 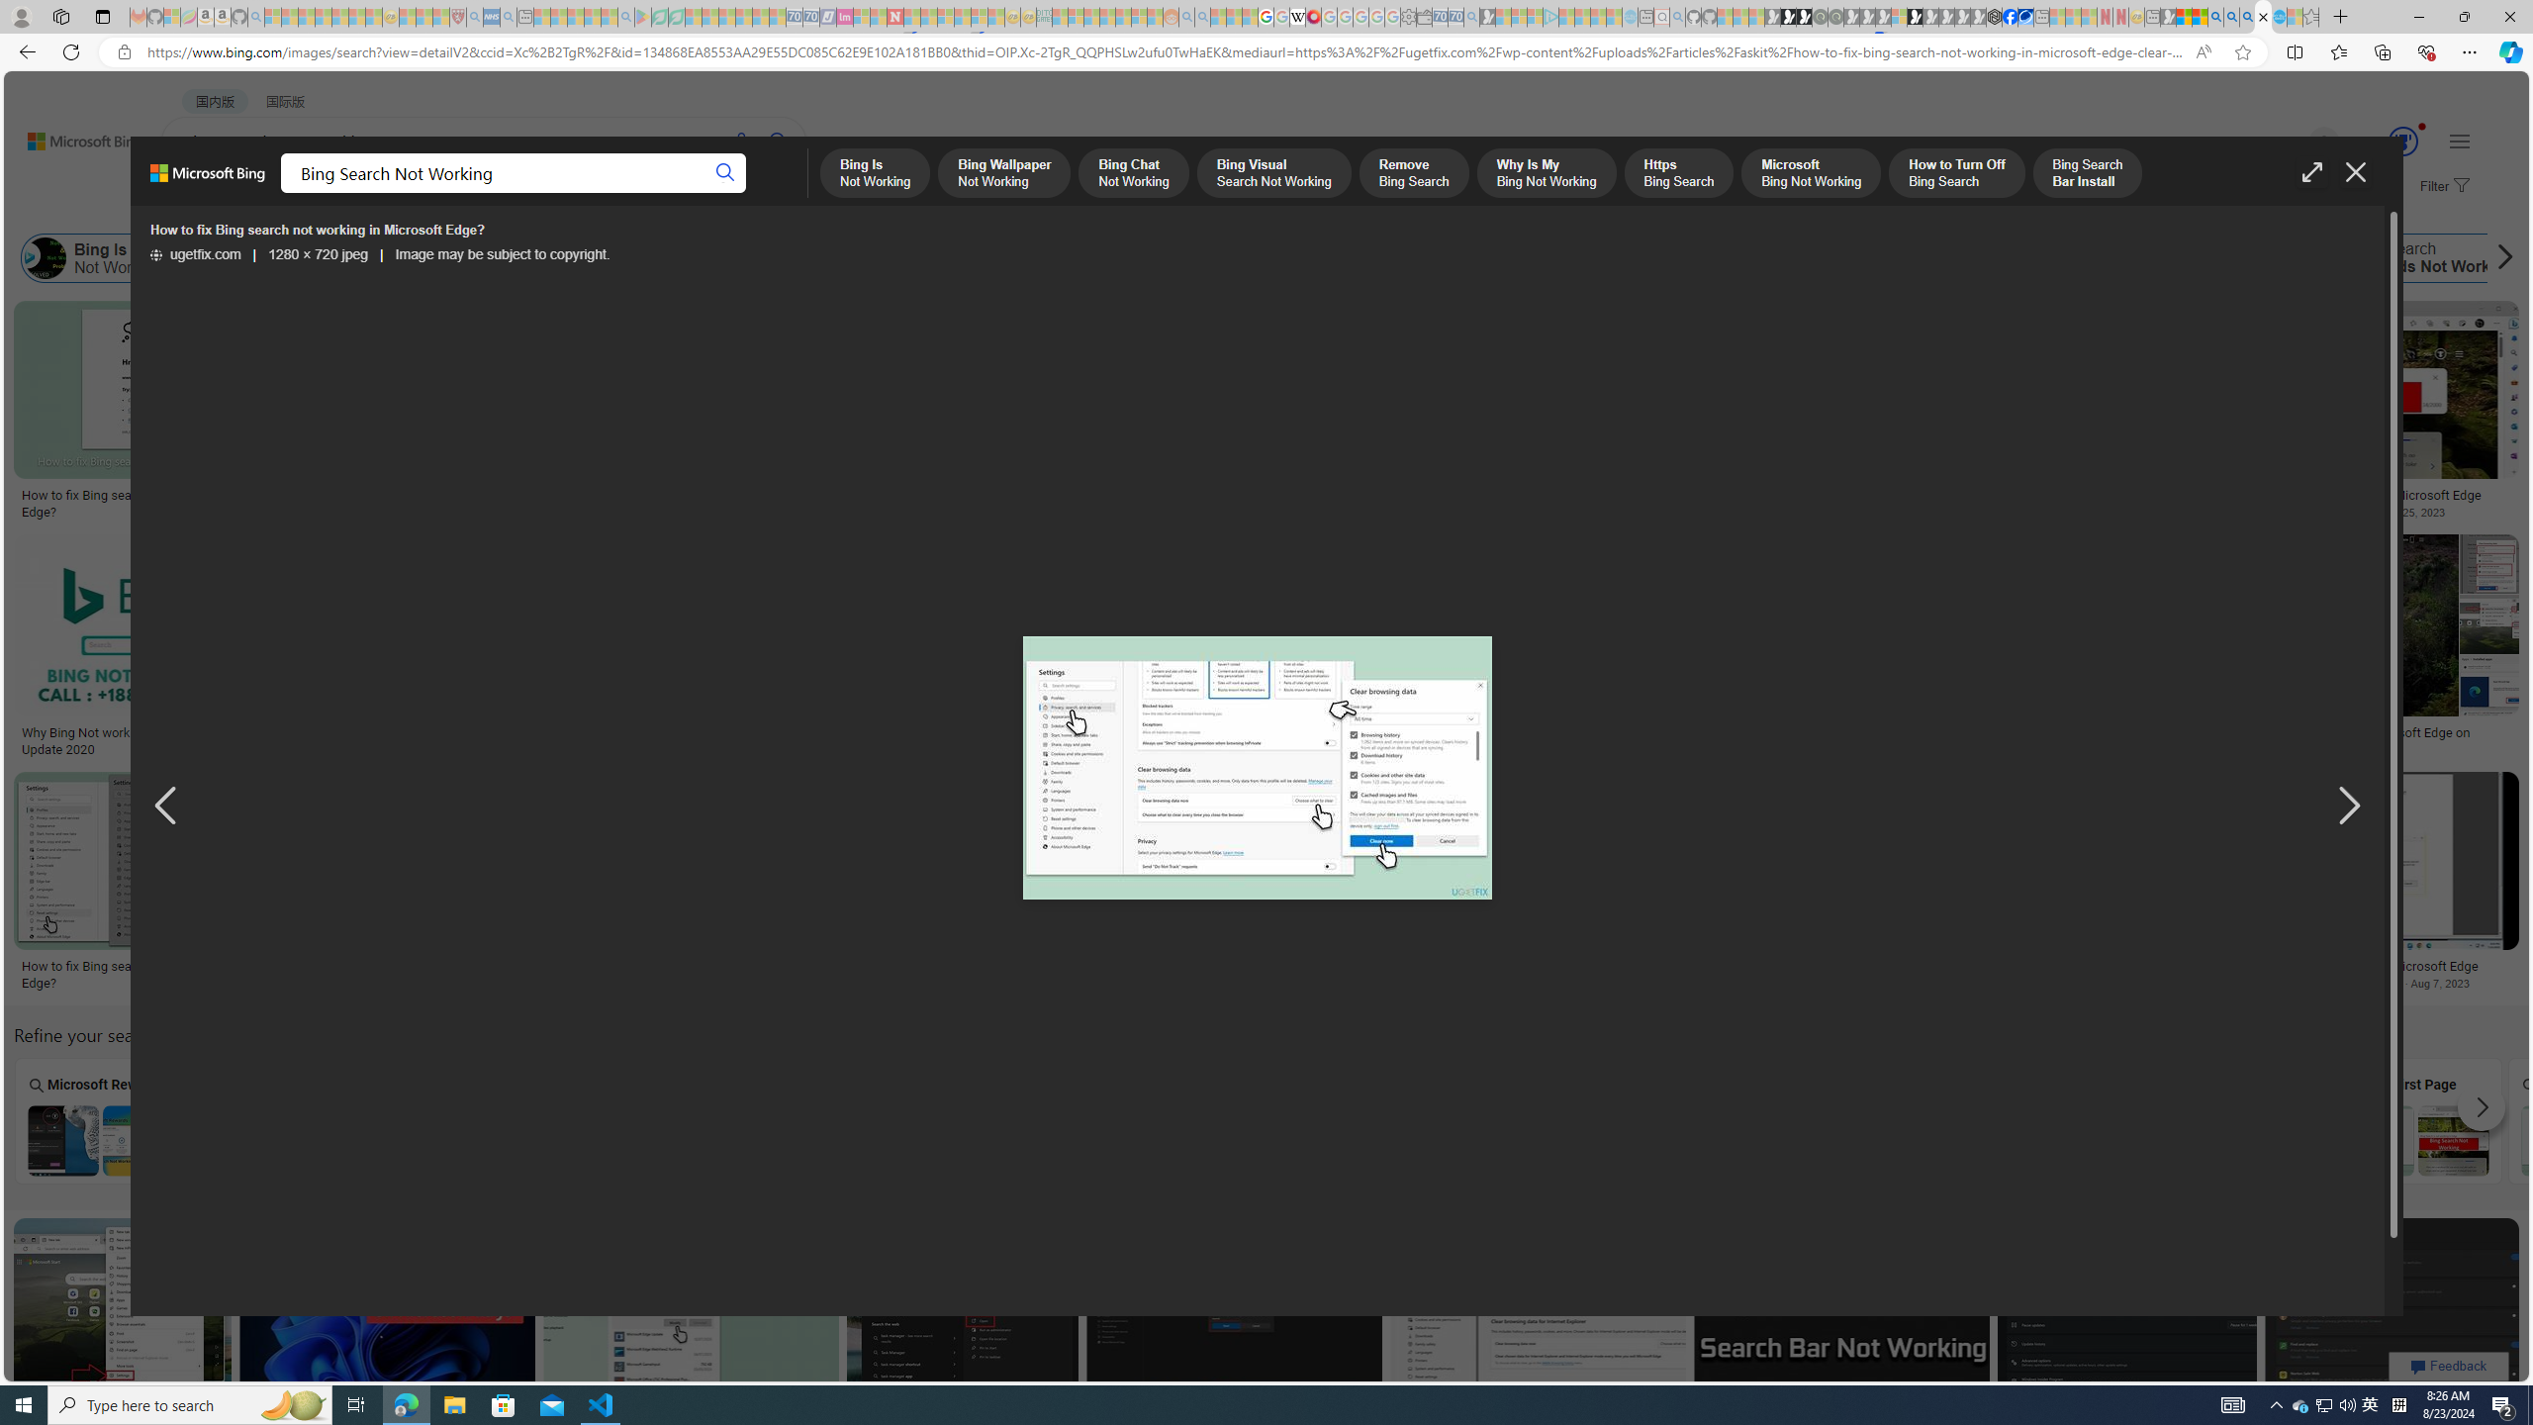 What do you see at coordinates (813, 1140) in the screenshot?
I see `Bing Search Points Not Working` at bounding box center [813, 1140].